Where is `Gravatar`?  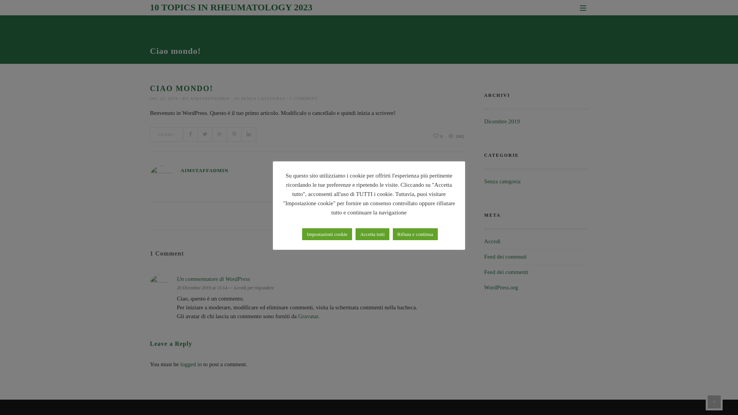 Gravatar is located at coordinates (308, 316).